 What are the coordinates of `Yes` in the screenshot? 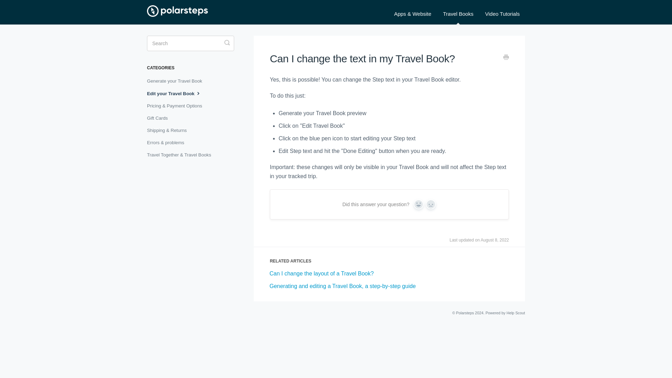 It's located at (419, 204).